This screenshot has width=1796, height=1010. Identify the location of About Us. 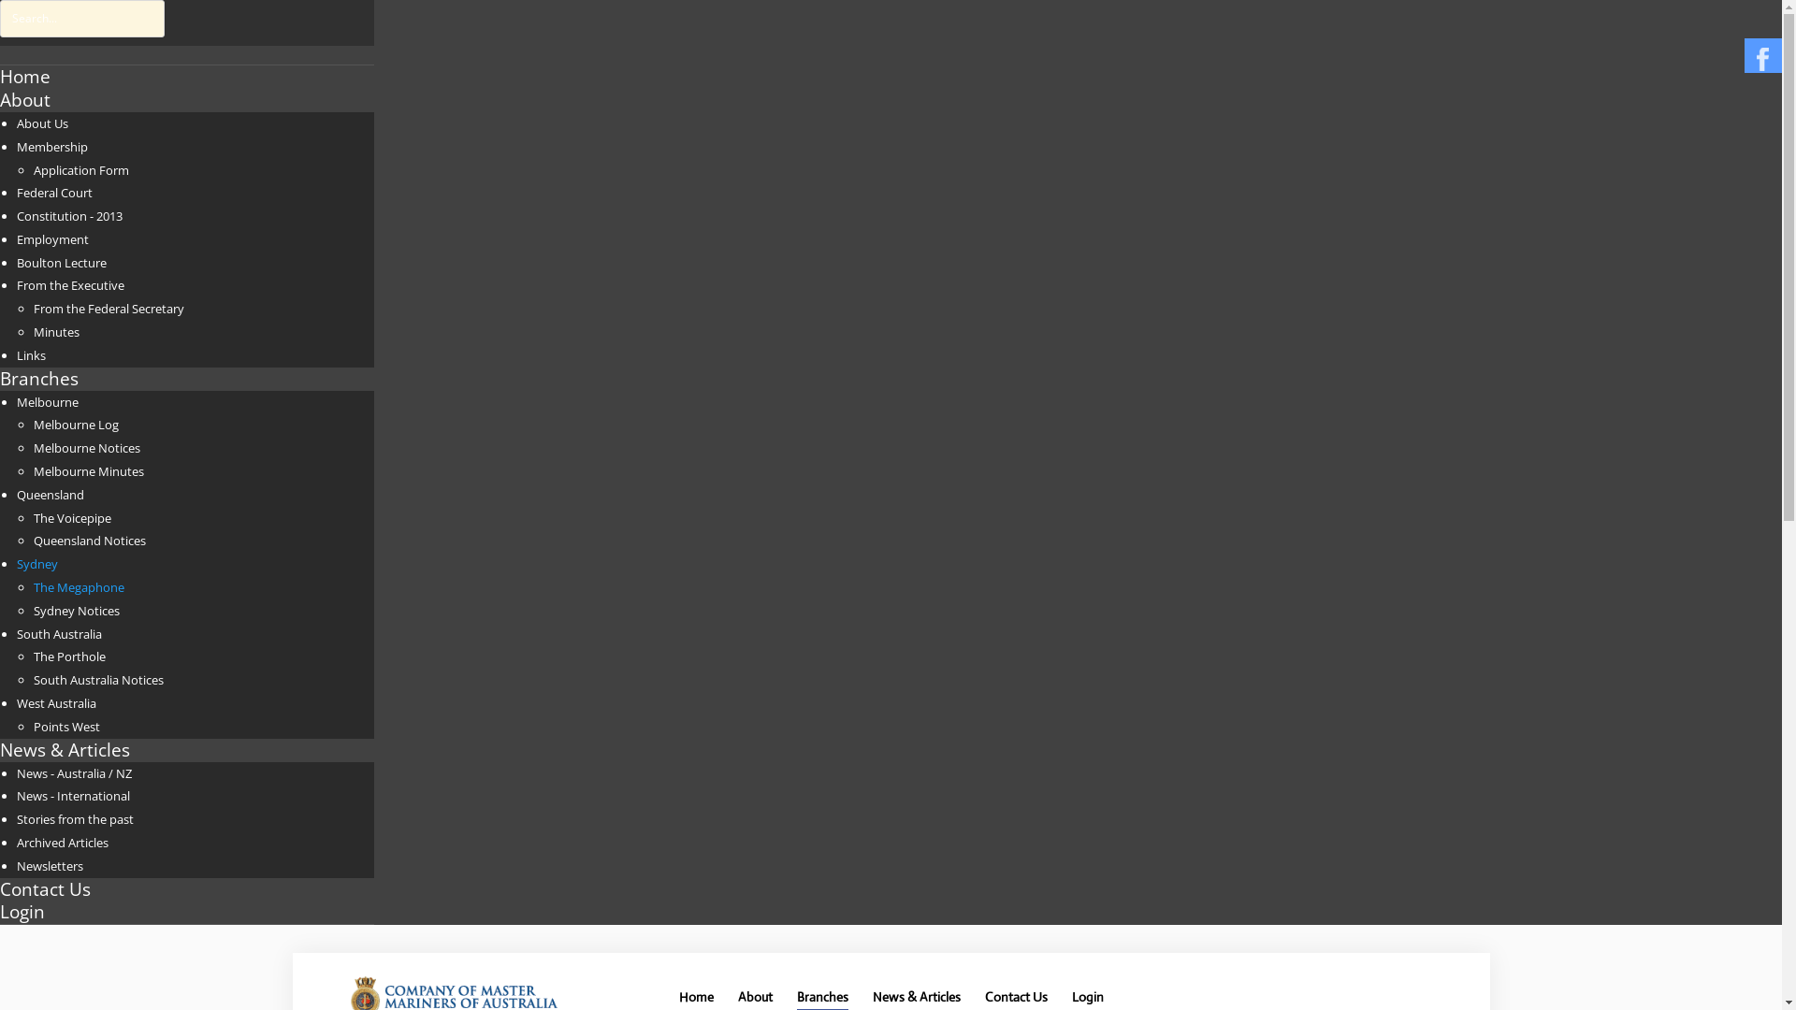
(43, 123).